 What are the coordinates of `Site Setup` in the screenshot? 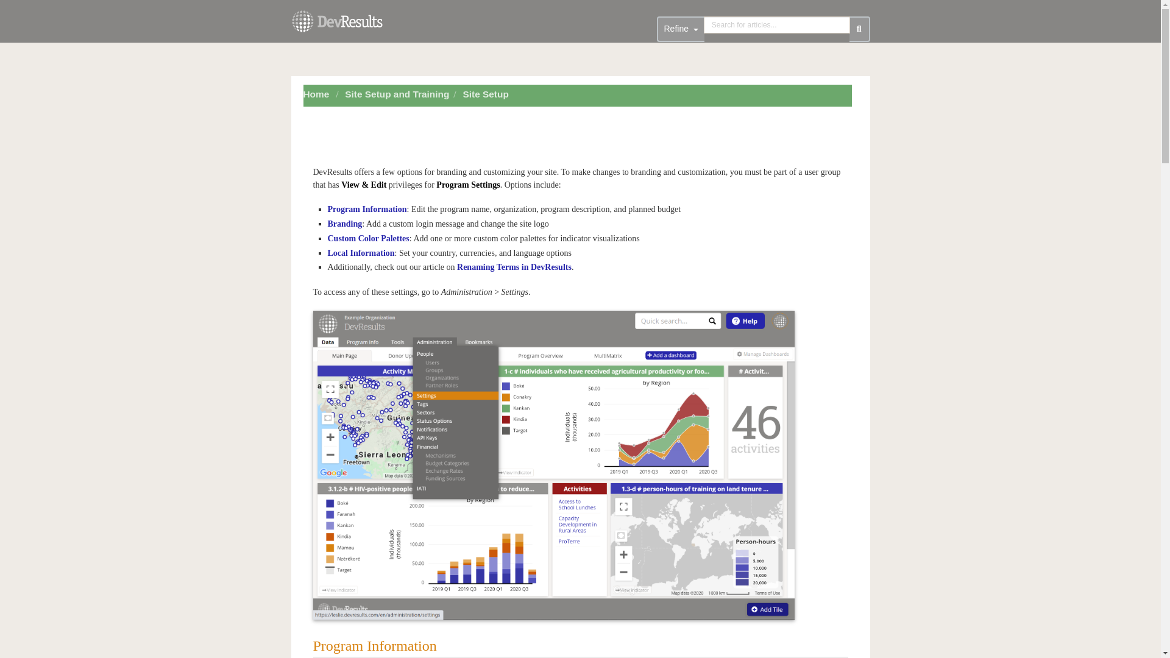 It's located at (487, 94).